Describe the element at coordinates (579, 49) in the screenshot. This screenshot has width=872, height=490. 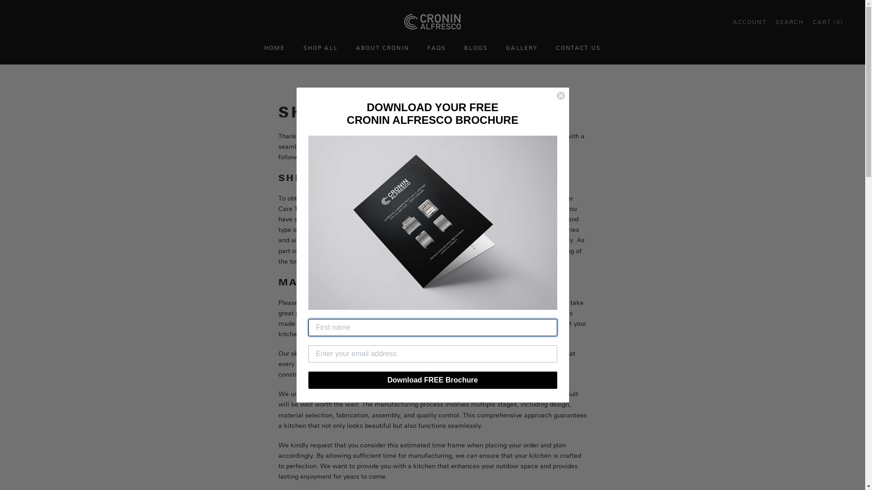
I see `CONTACT US` at that location.